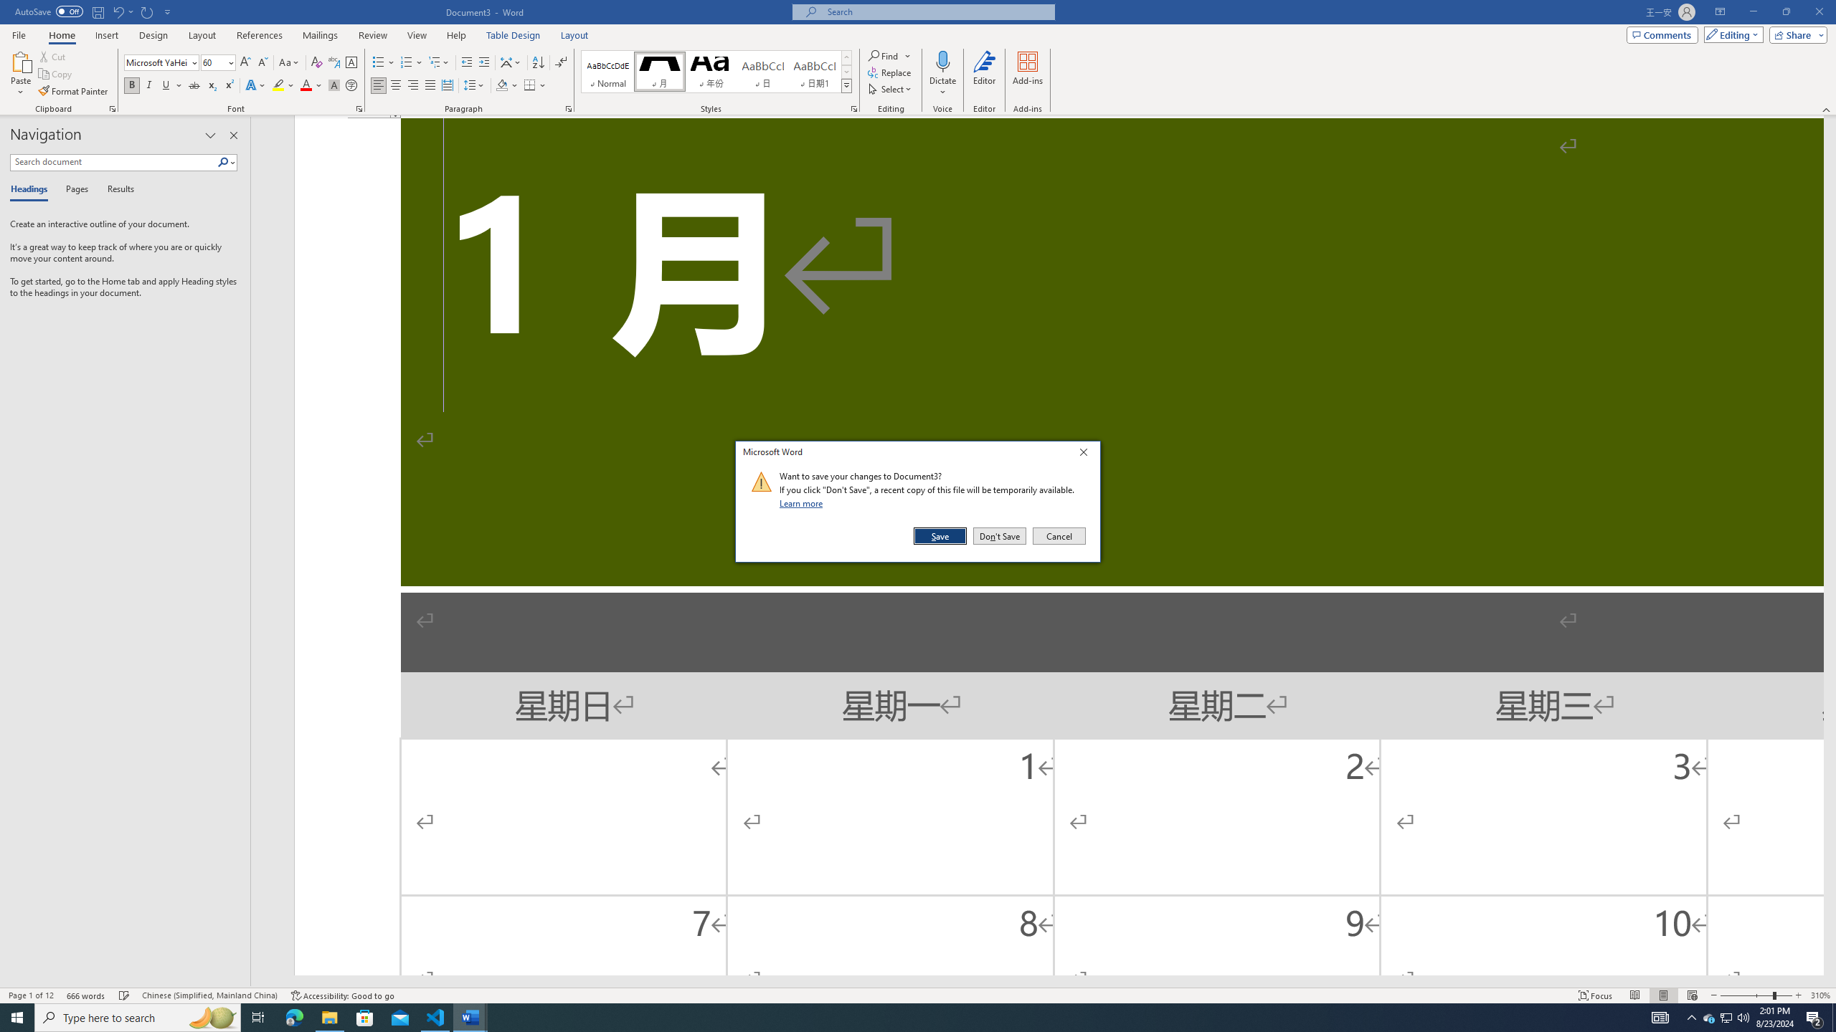 This screenshot has width=1836, height=1032. I want to click on Spelling and Grammar Check Checking, so click(125, 995).